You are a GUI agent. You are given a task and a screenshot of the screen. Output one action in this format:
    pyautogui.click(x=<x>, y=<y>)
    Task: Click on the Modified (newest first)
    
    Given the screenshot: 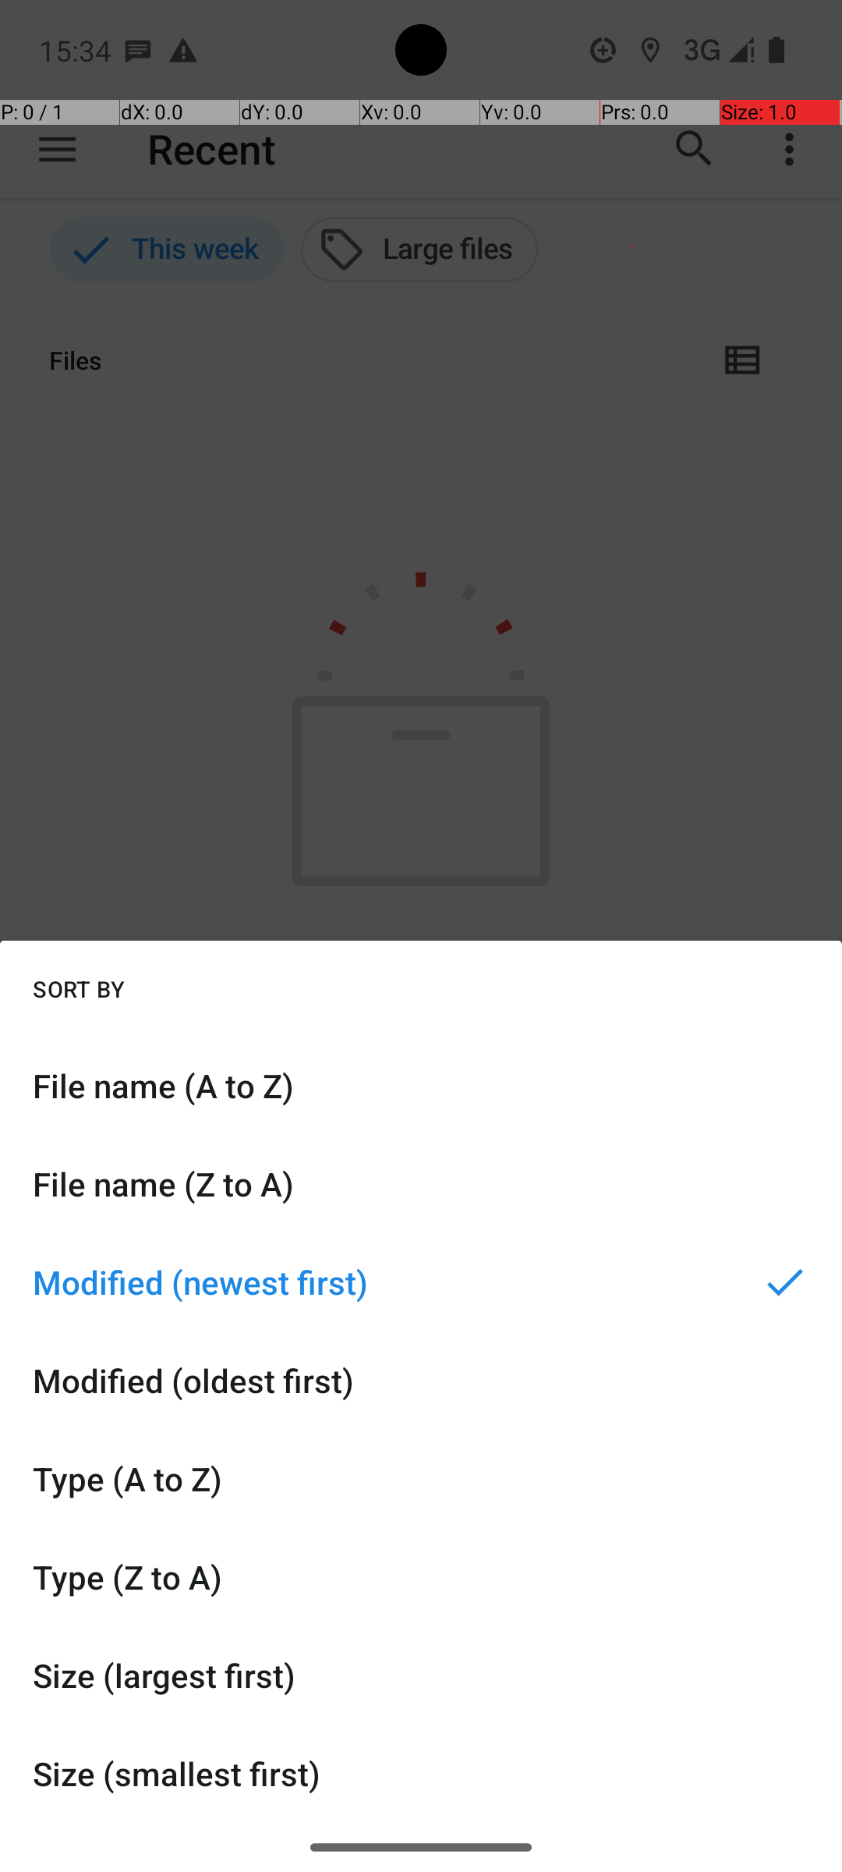 What is the action you would take?
    pyautogui.click(x=421, y=1282)
    